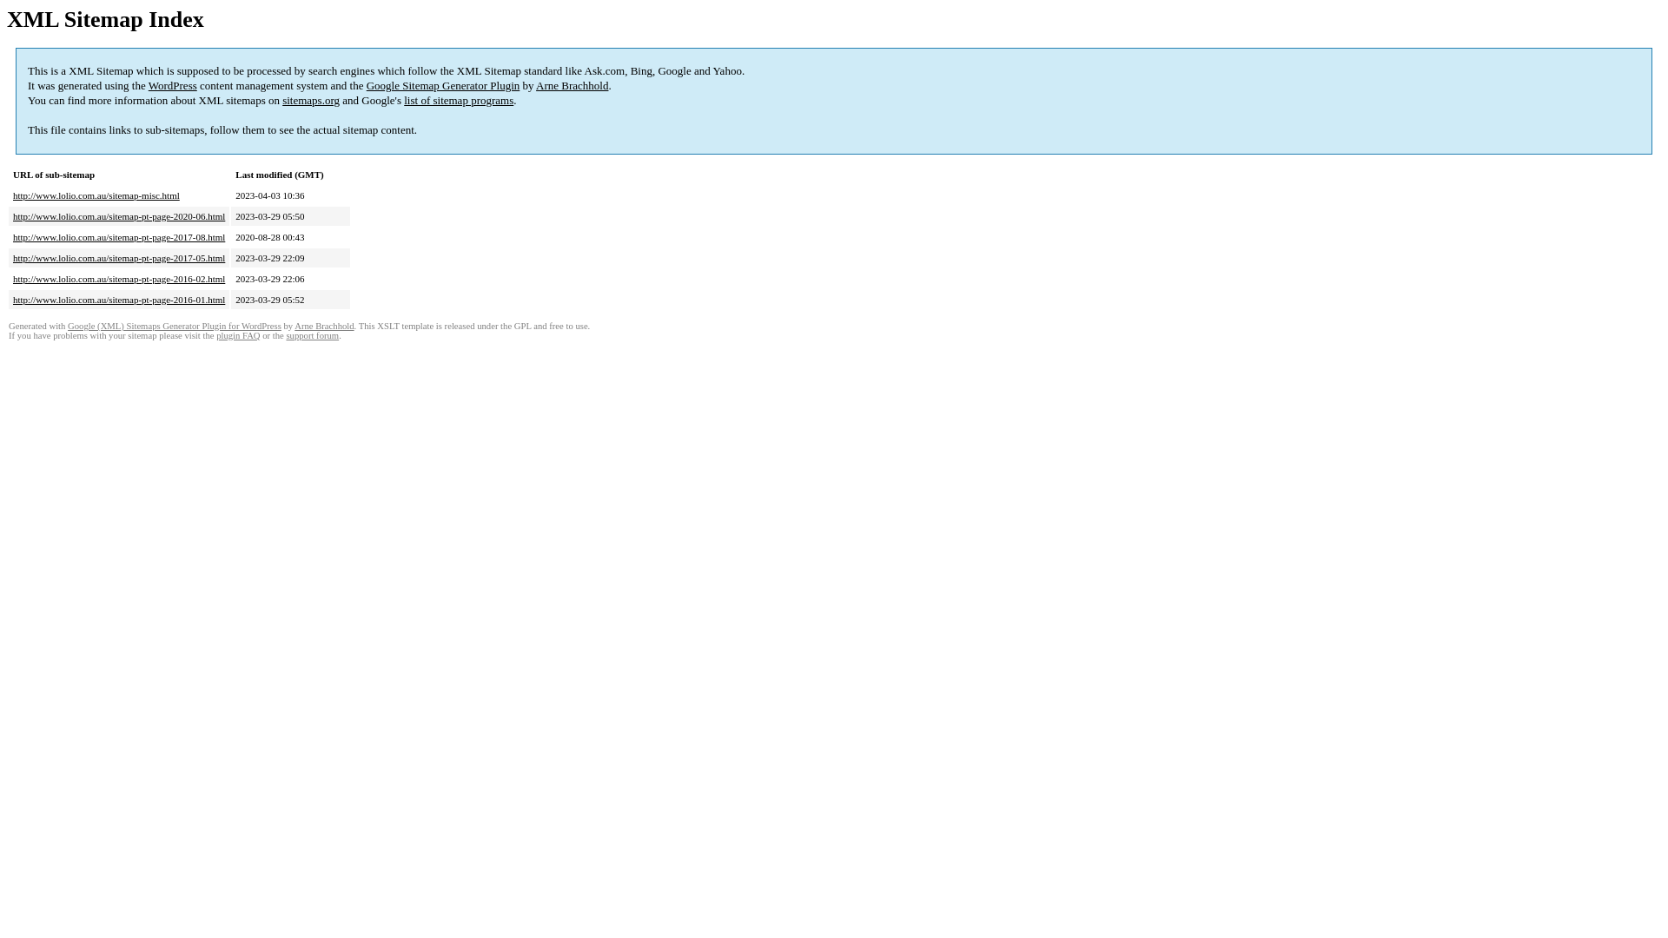 This screenshot has height=938, width=1668. Describe the element at coordinates (173, 85) in the screenshot. I see `WordPress` at that location.